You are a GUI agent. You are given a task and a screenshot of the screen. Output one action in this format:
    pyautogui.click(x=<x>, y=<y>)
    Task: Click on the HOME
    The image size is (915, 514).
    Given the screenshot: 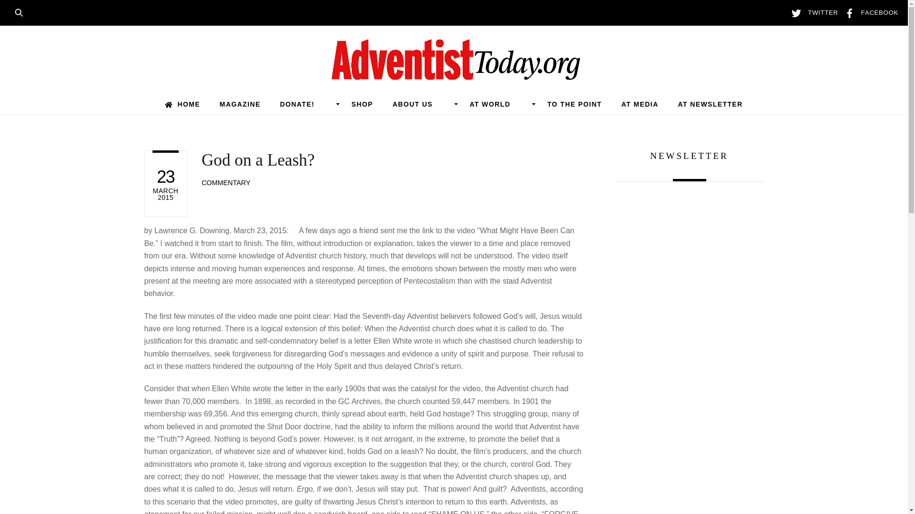 What is the action you would take?
    pyautogui.click(x=182, y=104)
    